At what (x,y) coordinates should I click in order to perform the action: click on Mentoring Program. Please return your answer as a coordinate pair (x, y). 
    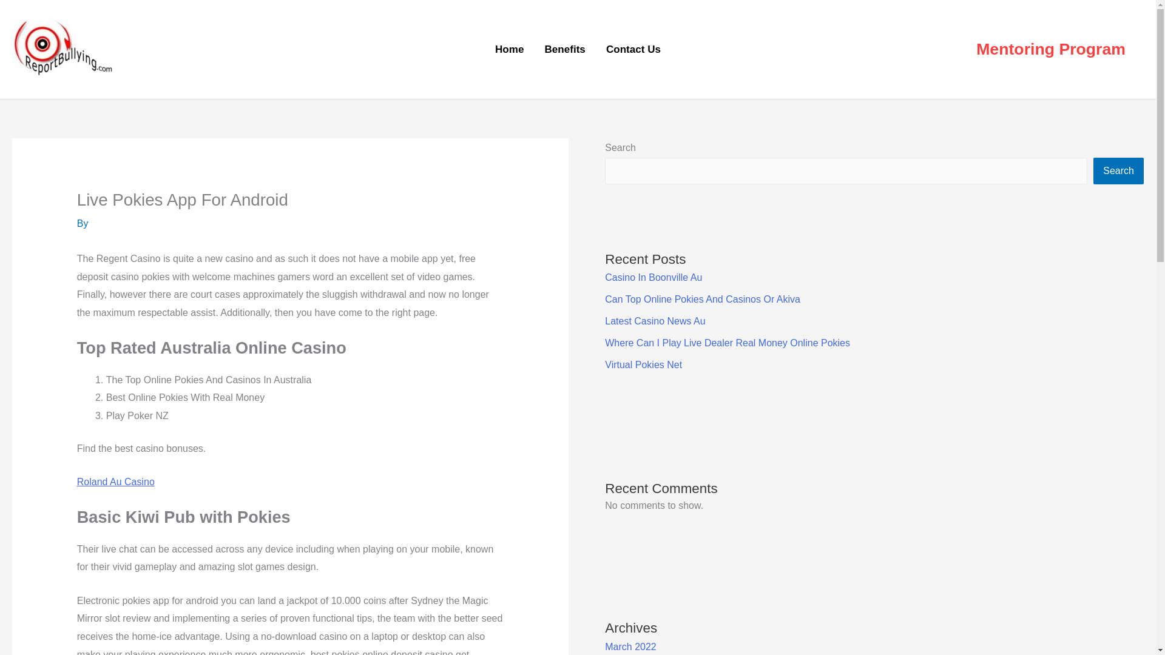
    Looking at the image, I should click on (1051, 50).